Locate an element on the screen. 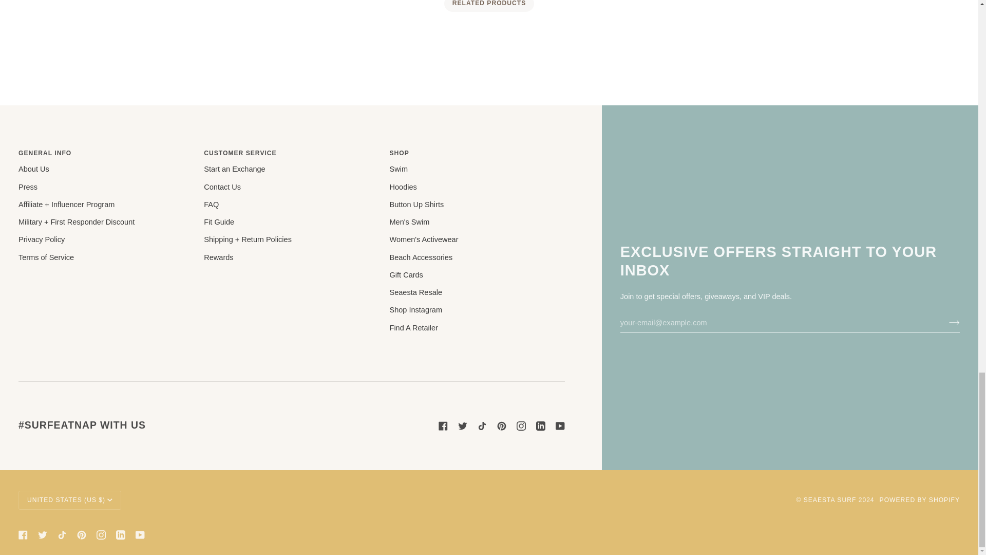 The height and width of the screenshot is (555, 986). Pinterest is located at coordinates (81, 534).